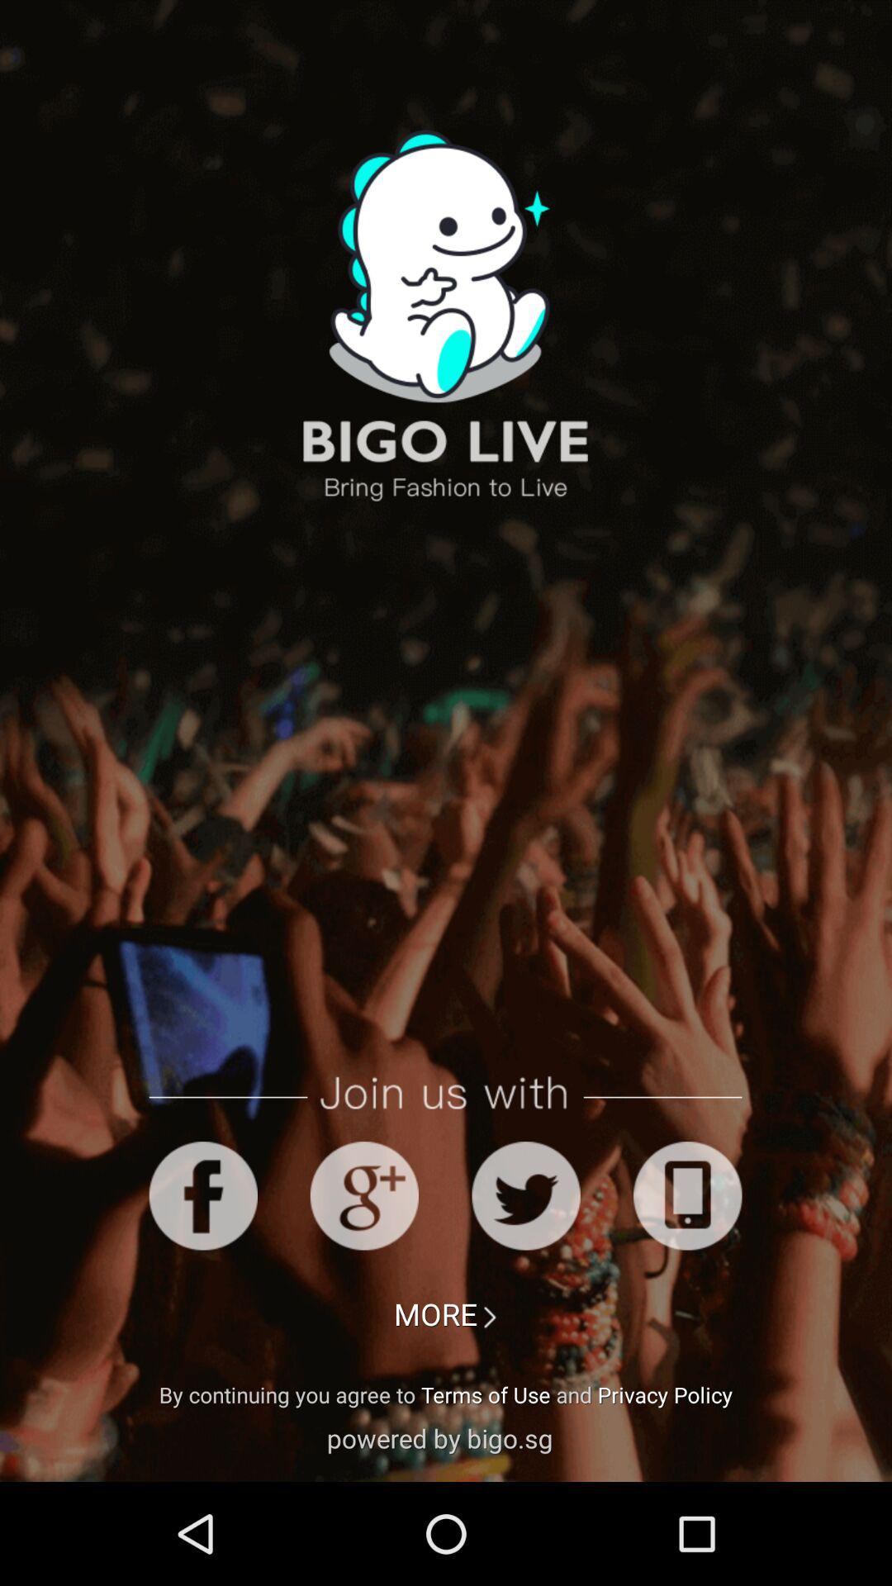  Describe the element at coordinates (364, 1196) in the screenshot. I see `join with google+` at that location.